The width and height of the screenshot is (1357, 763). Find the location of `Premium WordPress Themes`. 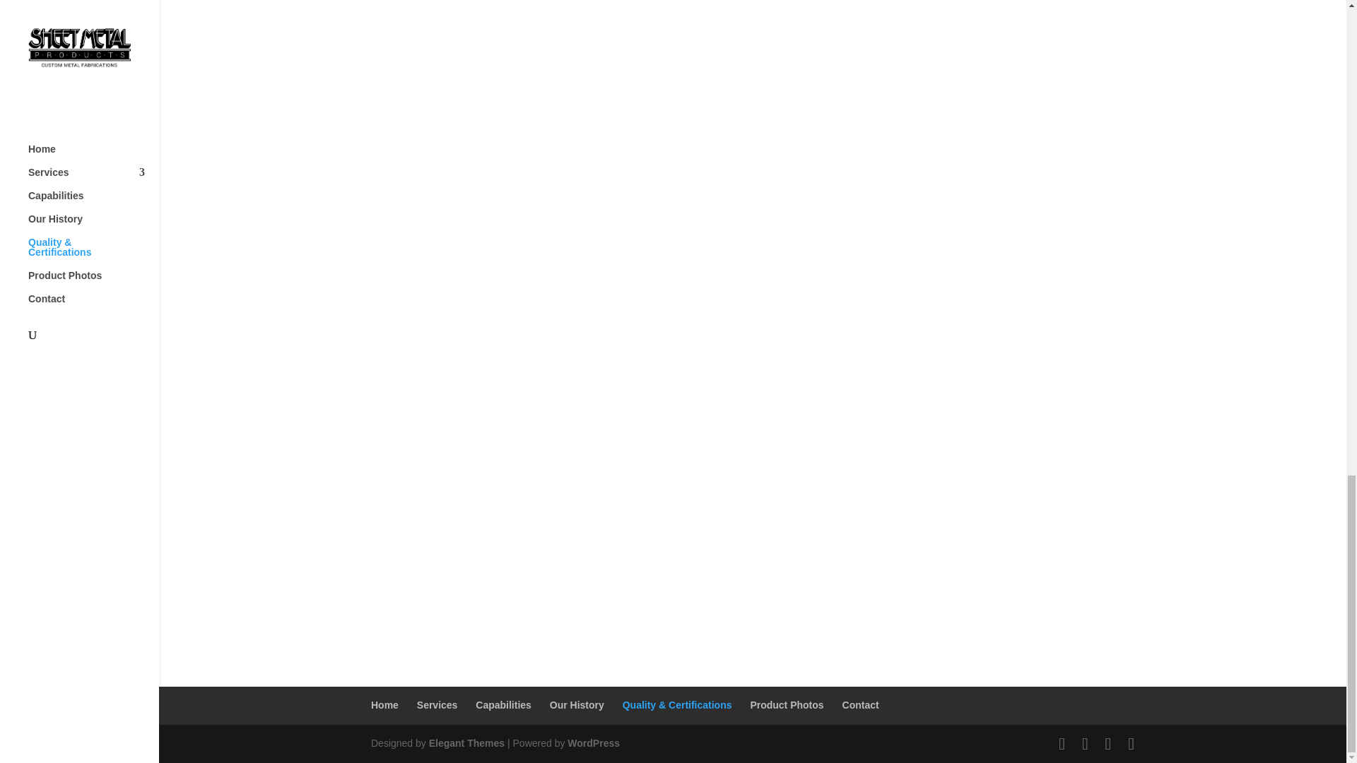

Premium WordPress Themes is located at coordinates (466, 743).